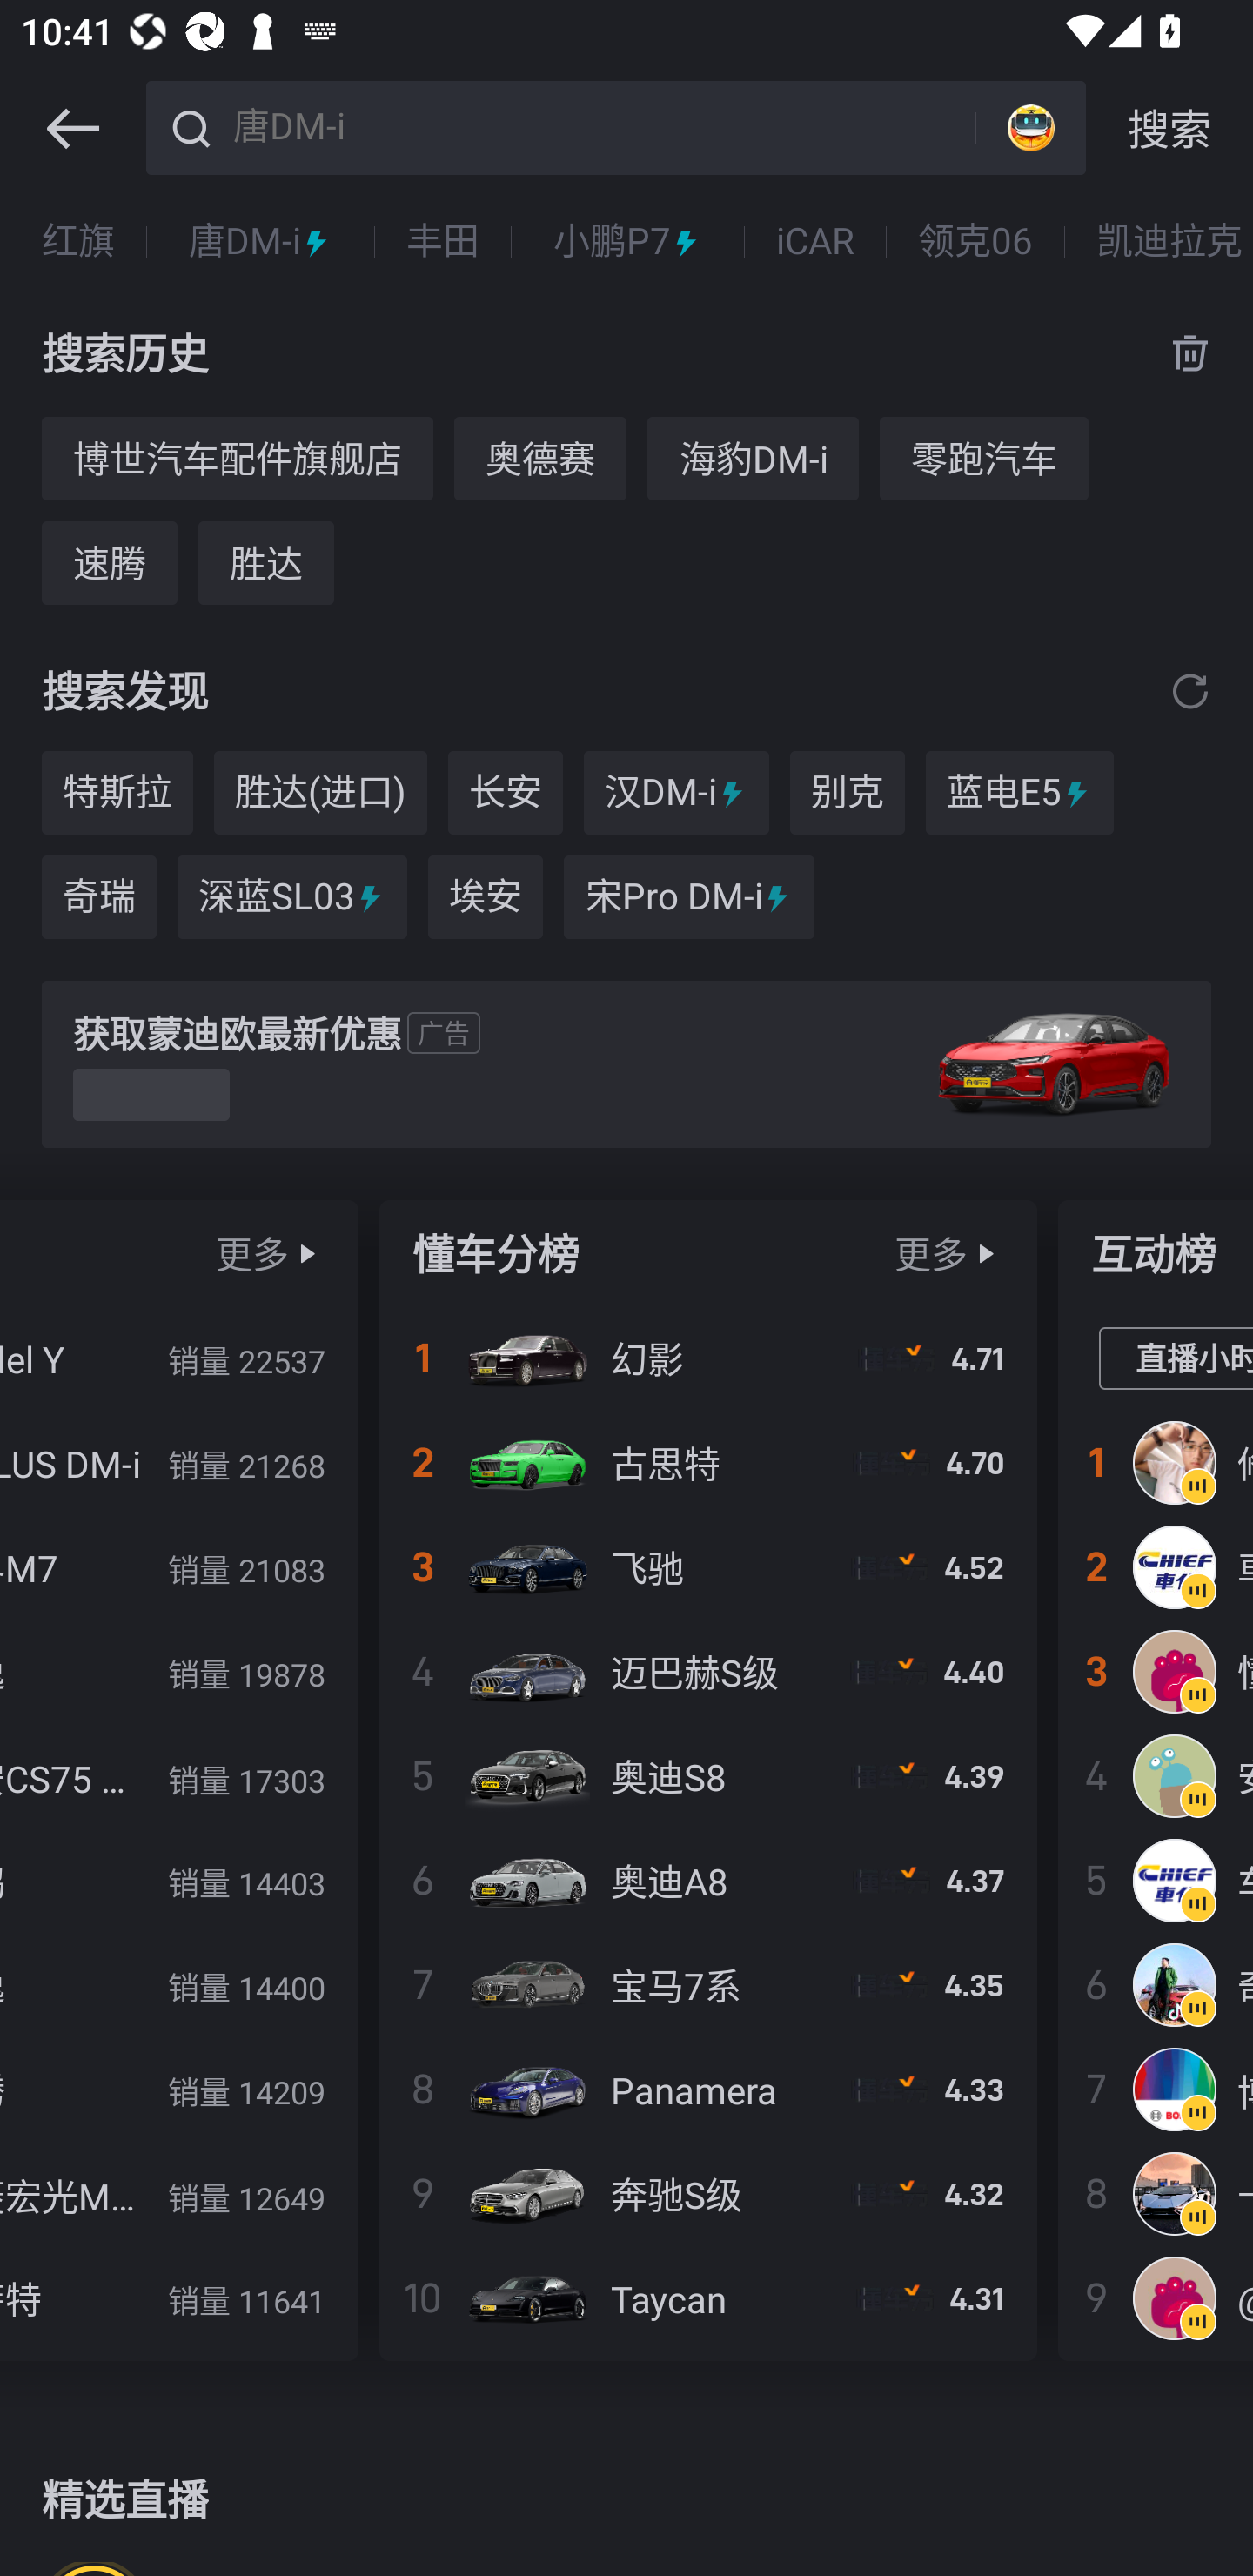  I want to click on 迈巴赫S级 4.40, so click(707, 1671).